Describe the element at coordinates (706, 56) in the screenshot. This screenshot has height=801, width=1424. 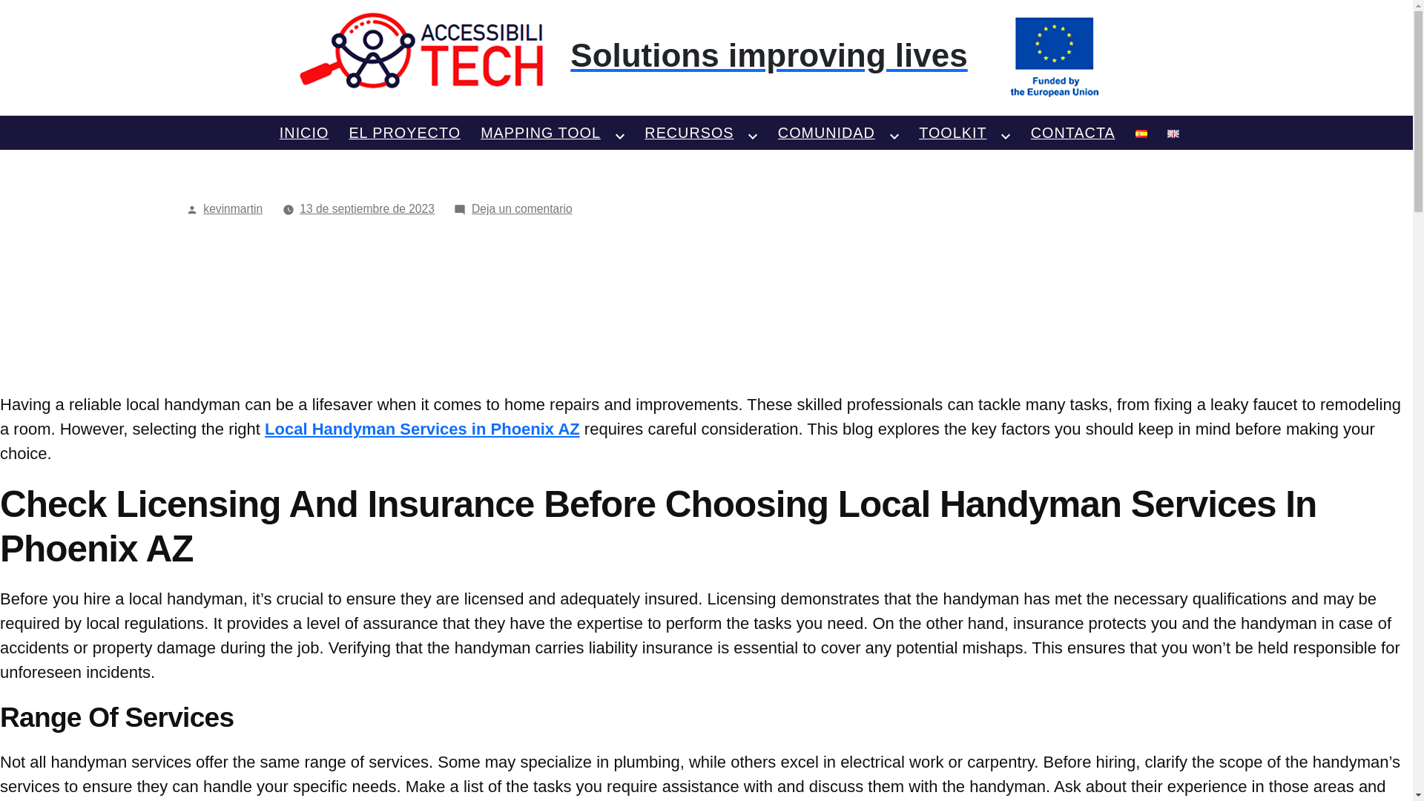
I see `Imagen de cabecera` at that location.